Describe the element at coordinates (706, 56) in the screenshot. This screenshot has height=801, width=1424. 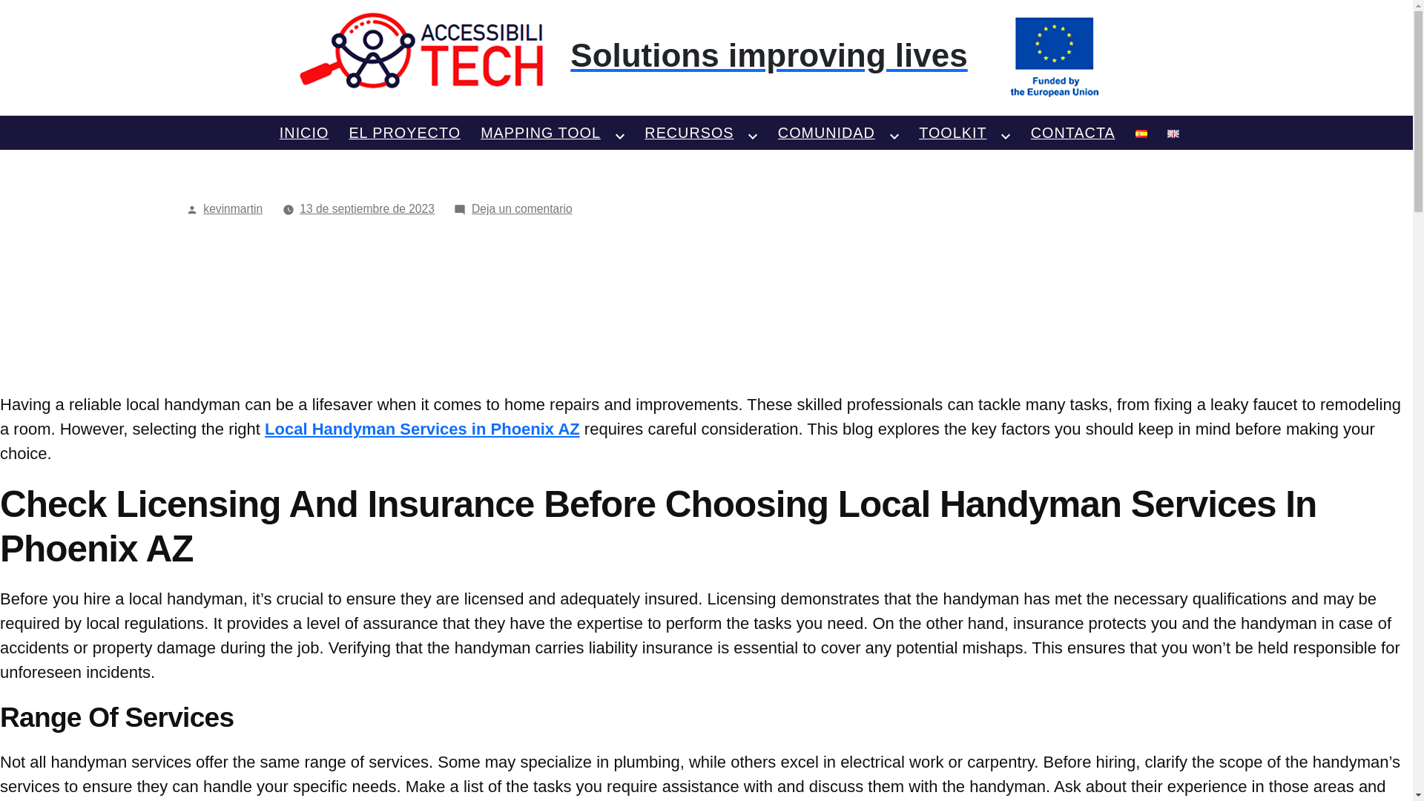
I see `Imagen de cabecera` at that location.